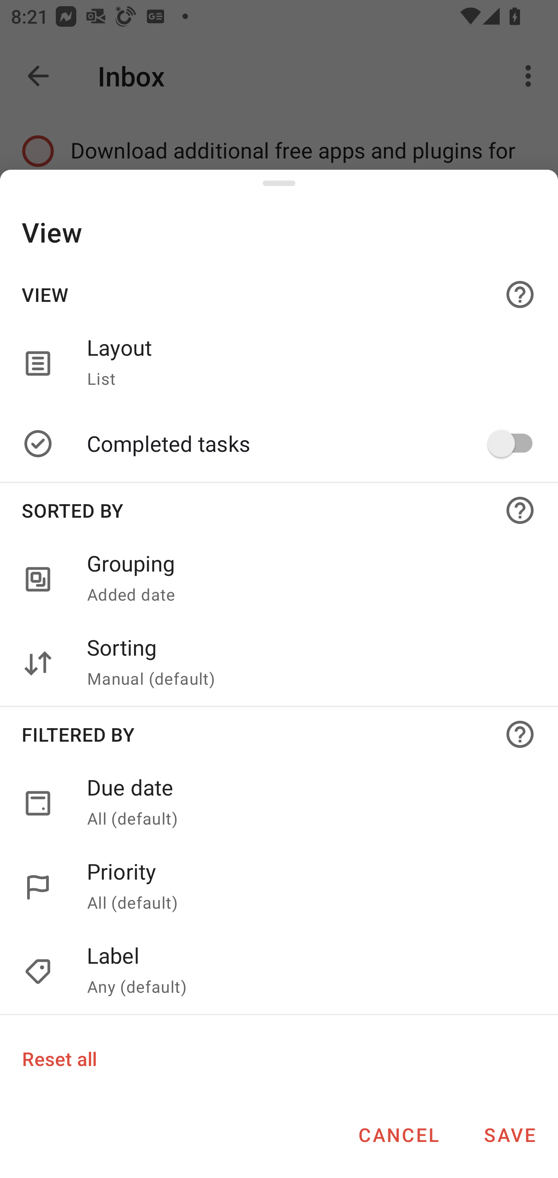 This screenshot has height=1178, width=558. What do you see at coordinates (510, 1135) in the screenshot?
I see `SAVE` at bounding box center [510, 1135].